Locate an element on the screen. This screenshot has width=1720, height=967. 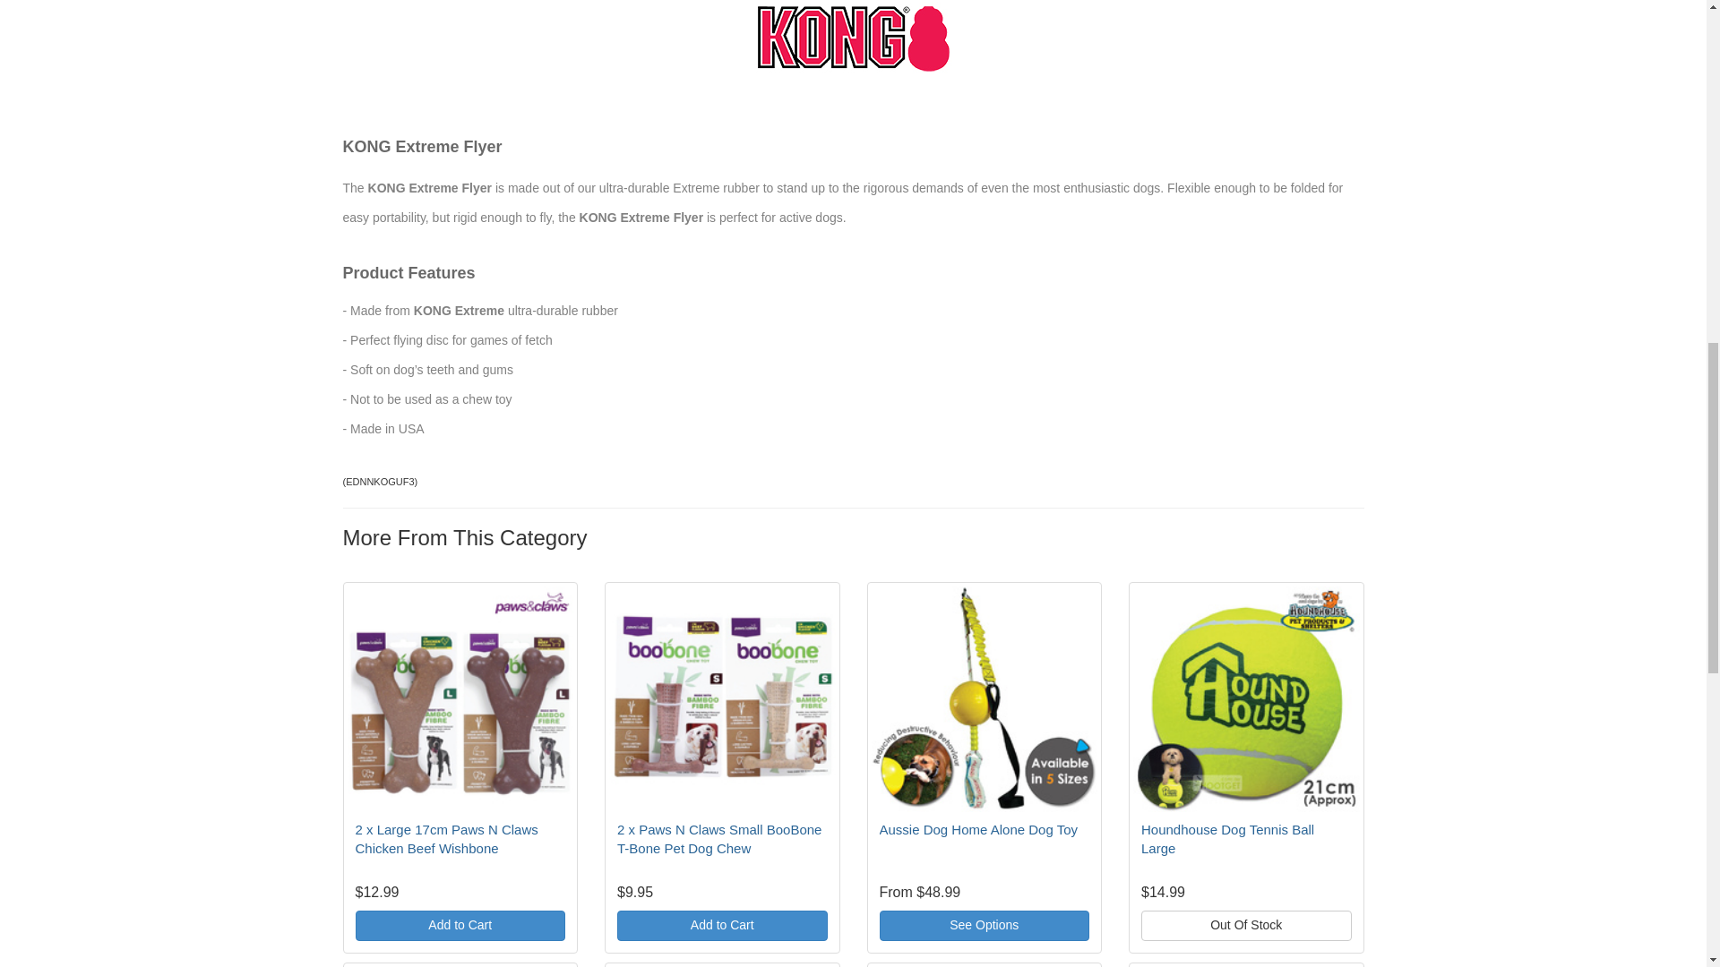
Add to Cart is located at coordinates (460, 926).